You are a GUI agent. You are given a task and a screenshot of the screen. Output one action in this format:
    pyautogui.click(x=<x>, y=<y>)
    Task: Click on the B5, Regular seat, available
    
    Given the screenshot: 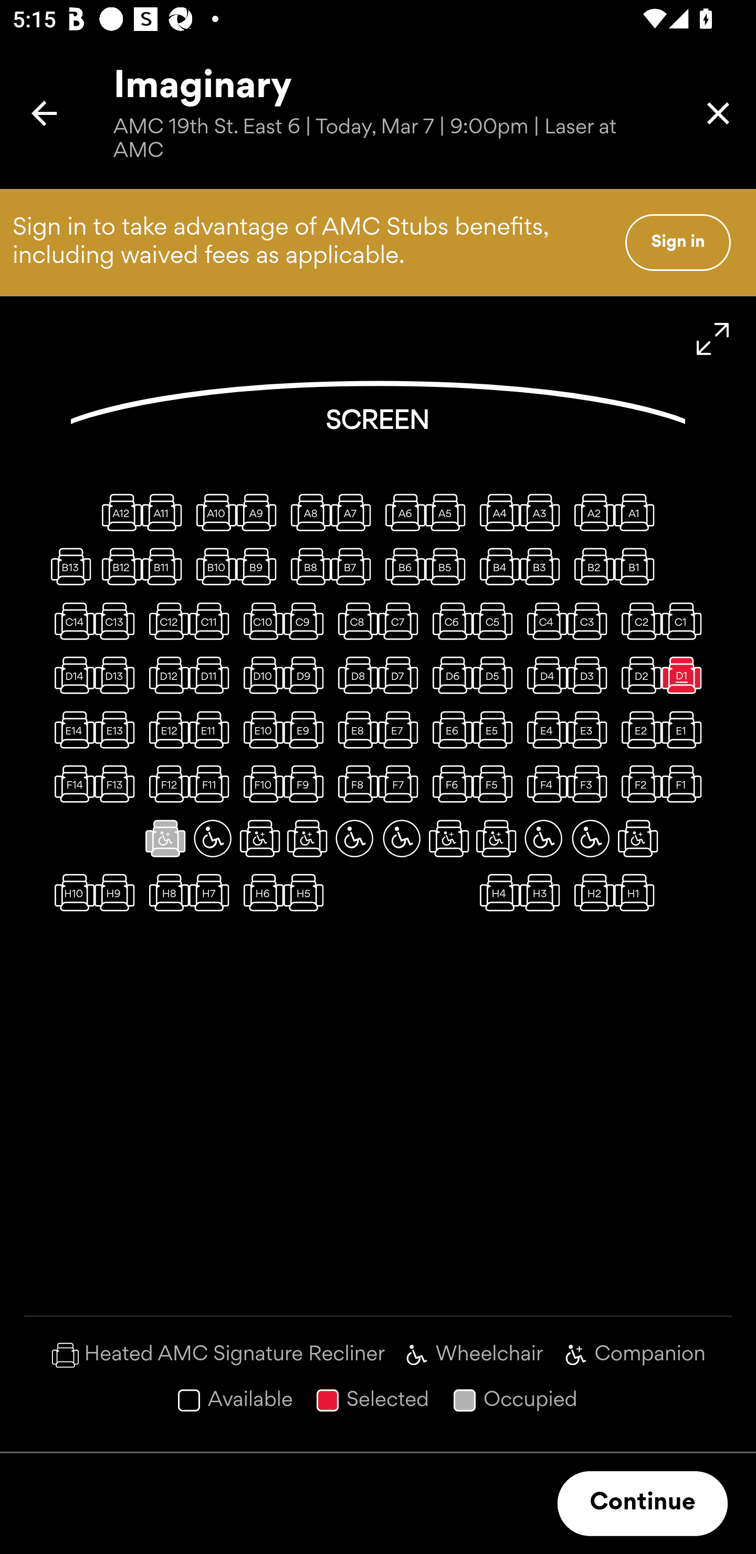 What is the action you would take?
    pyautogui.click(x=448, y=566)
    